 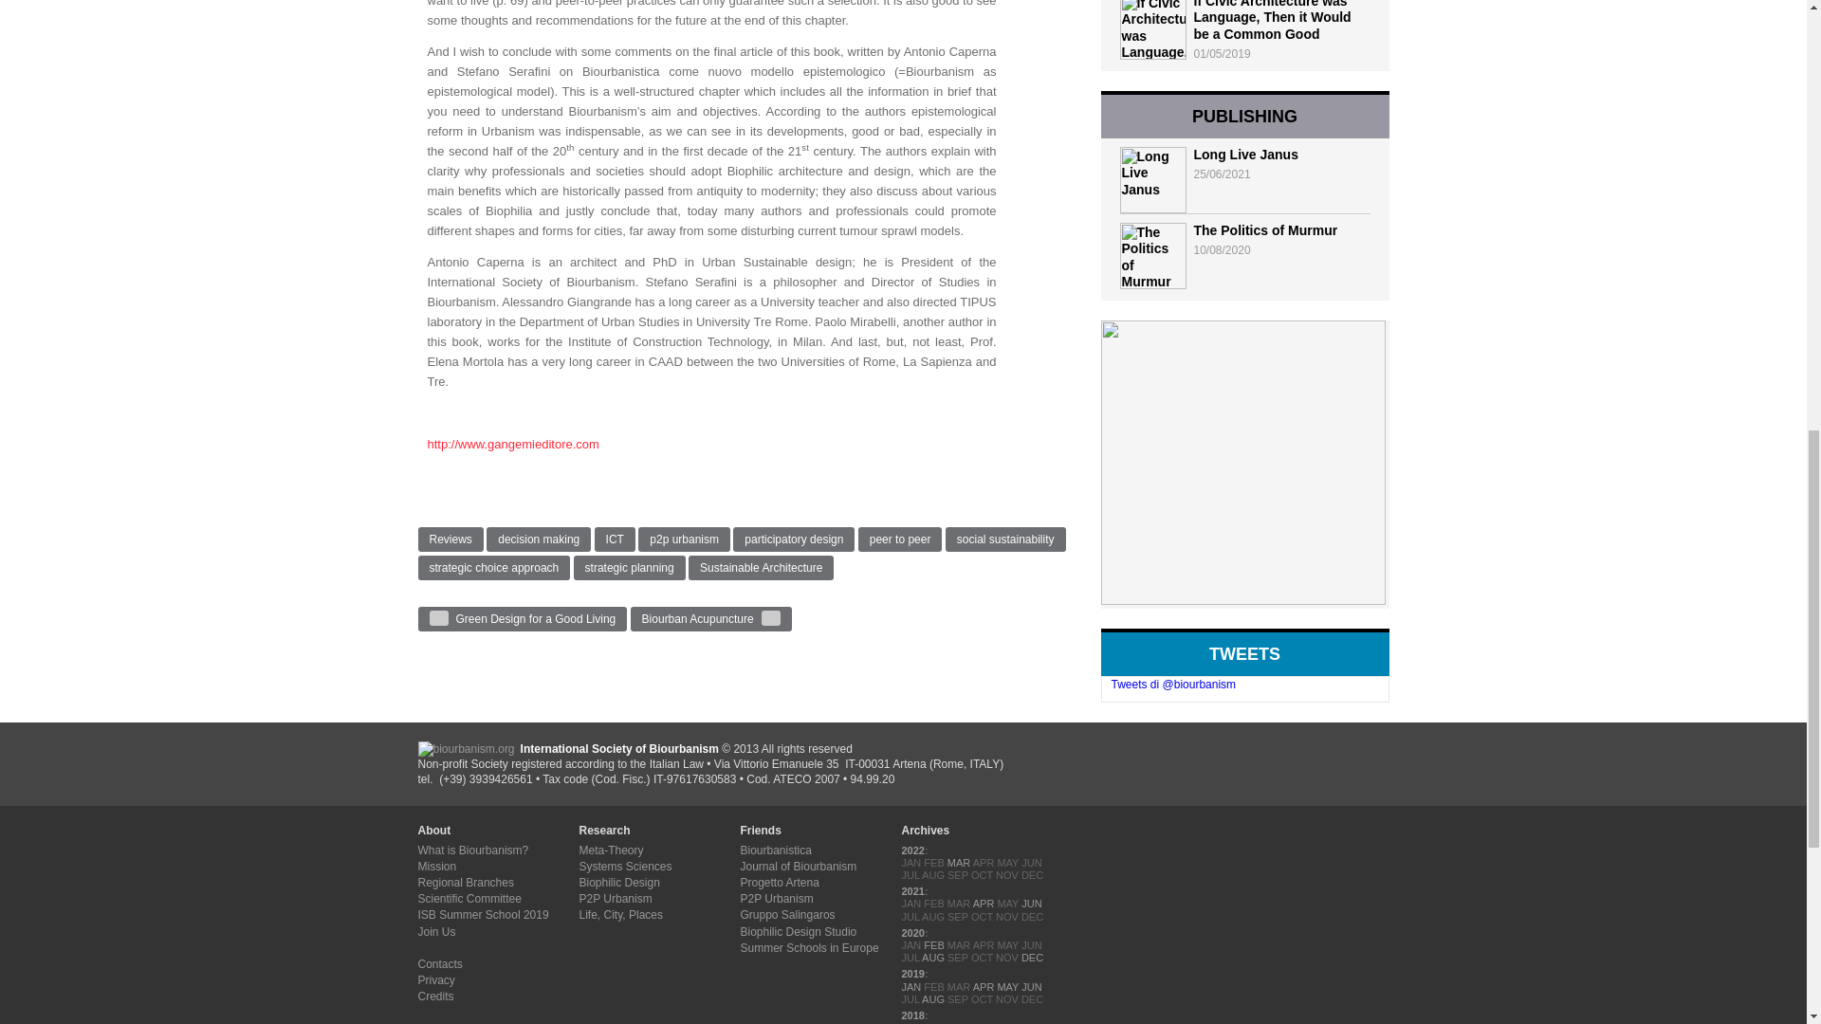 I want to click on Partecipazione e ICT, so click(x=512, y=444).